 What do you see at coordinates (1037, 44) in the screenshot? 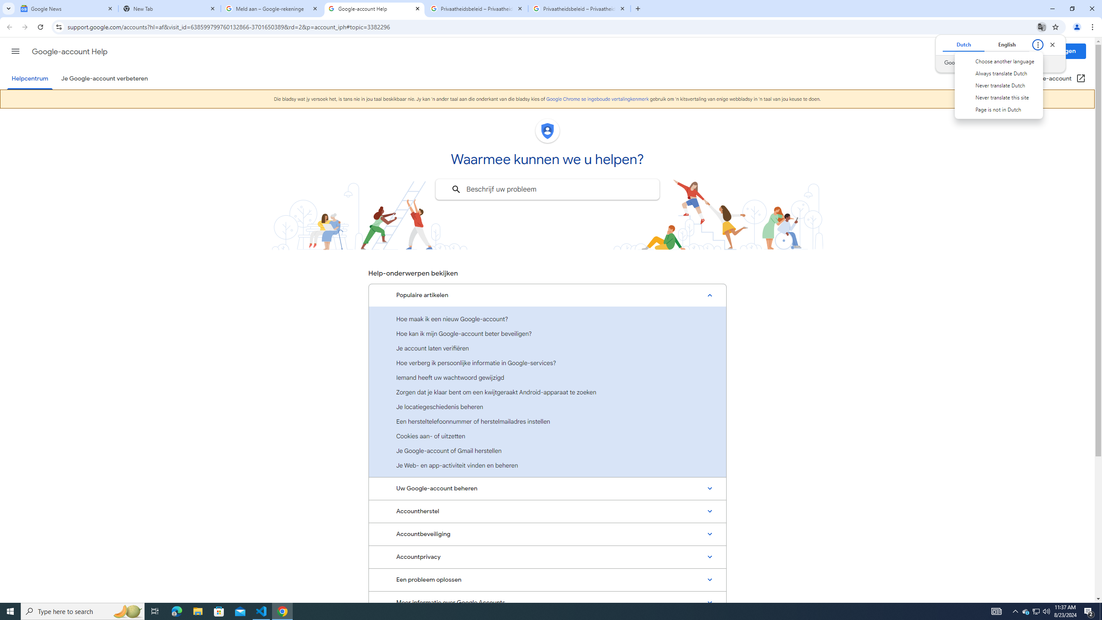
I see `Translate options` at bounding box center [1037, 44].